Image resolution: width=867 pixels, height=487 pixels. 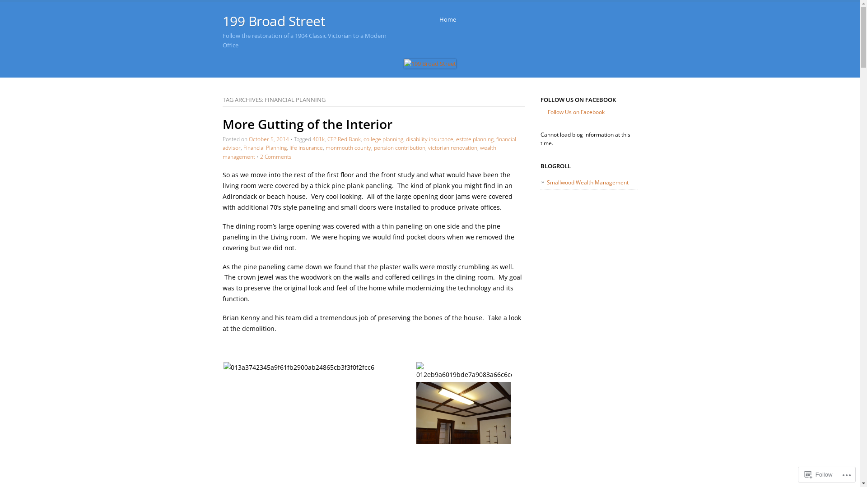 What do you see at coordinates (306, 148) in the screenshot?
I see `life insurance` at bounding box center [306, 148].